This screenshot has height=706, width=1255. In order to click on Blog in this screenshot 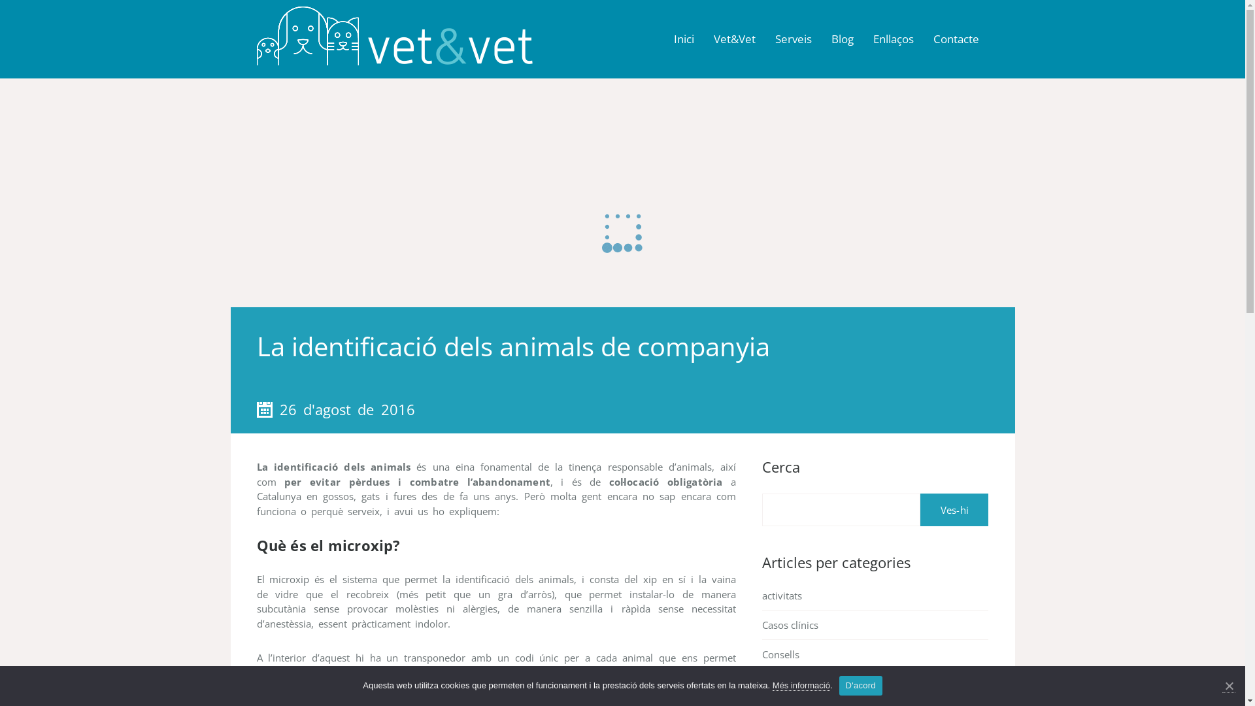, I will do `click(842, 39)`.